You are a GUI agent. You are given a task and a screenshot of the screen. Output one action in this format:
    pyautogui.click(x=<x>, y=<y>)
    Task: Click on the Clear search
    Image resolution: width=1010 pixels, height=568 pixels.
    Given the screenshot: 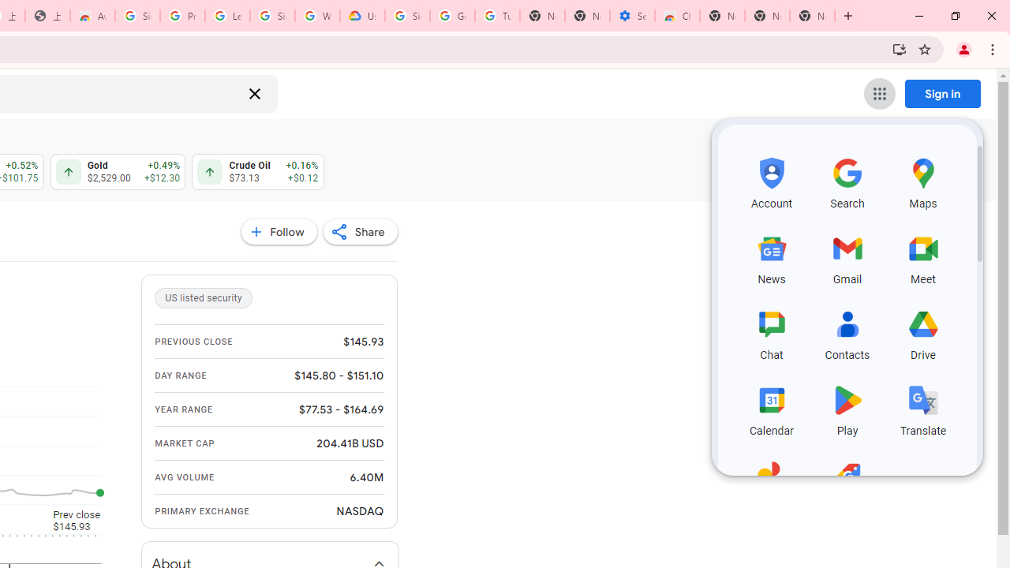 What is the action you would take?
    pyautogui.click(x=254, y=93)
    